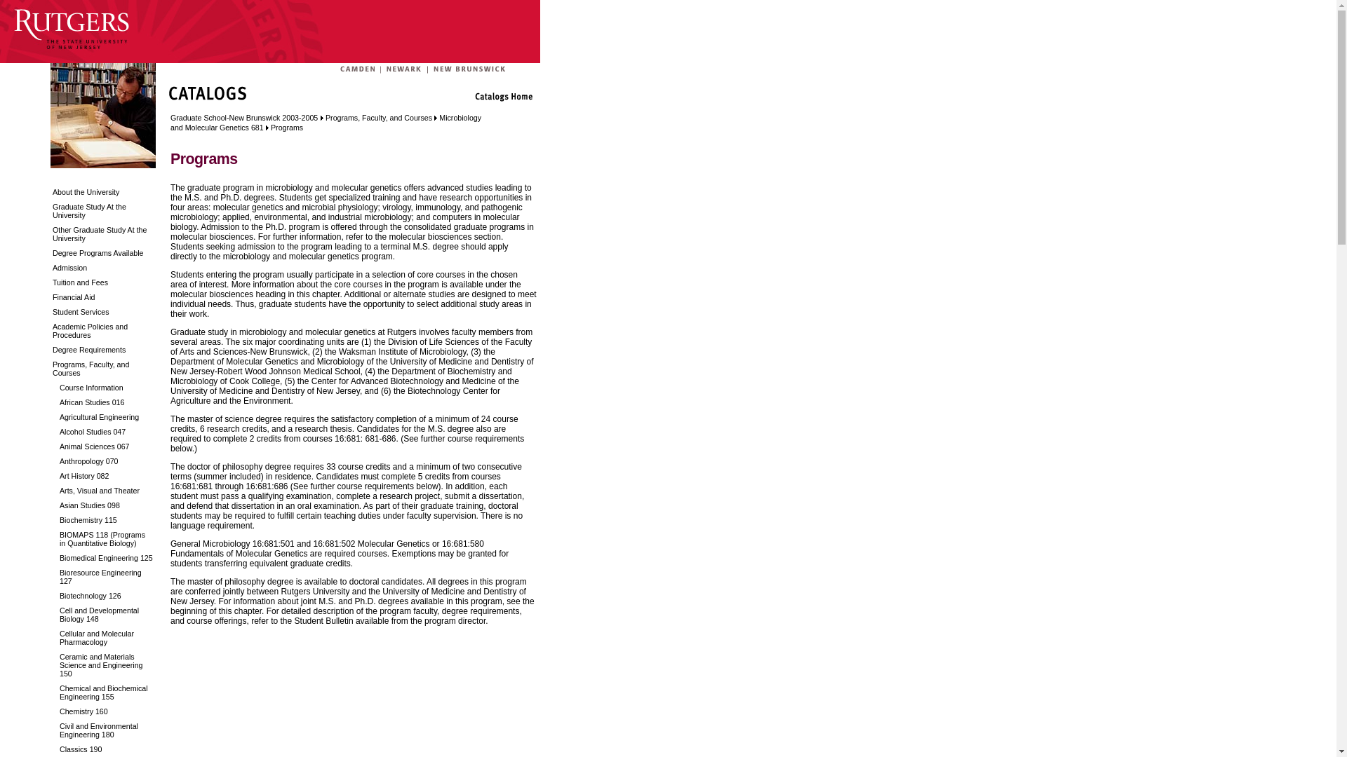 This screenshot has width=1347, height=757. Describe the element at coordinates (102, 266) in the screenshot. I see `Admission` at that location.